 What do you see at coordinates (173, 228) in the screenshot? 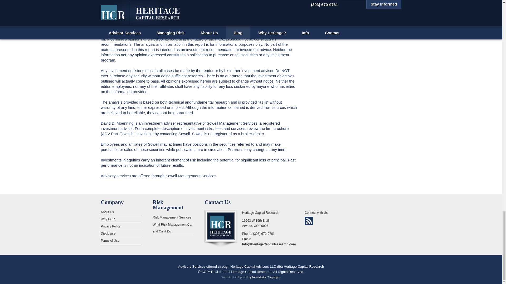
I see `What Risk Management Can and Can't Do` at bounding box center [173, 228].